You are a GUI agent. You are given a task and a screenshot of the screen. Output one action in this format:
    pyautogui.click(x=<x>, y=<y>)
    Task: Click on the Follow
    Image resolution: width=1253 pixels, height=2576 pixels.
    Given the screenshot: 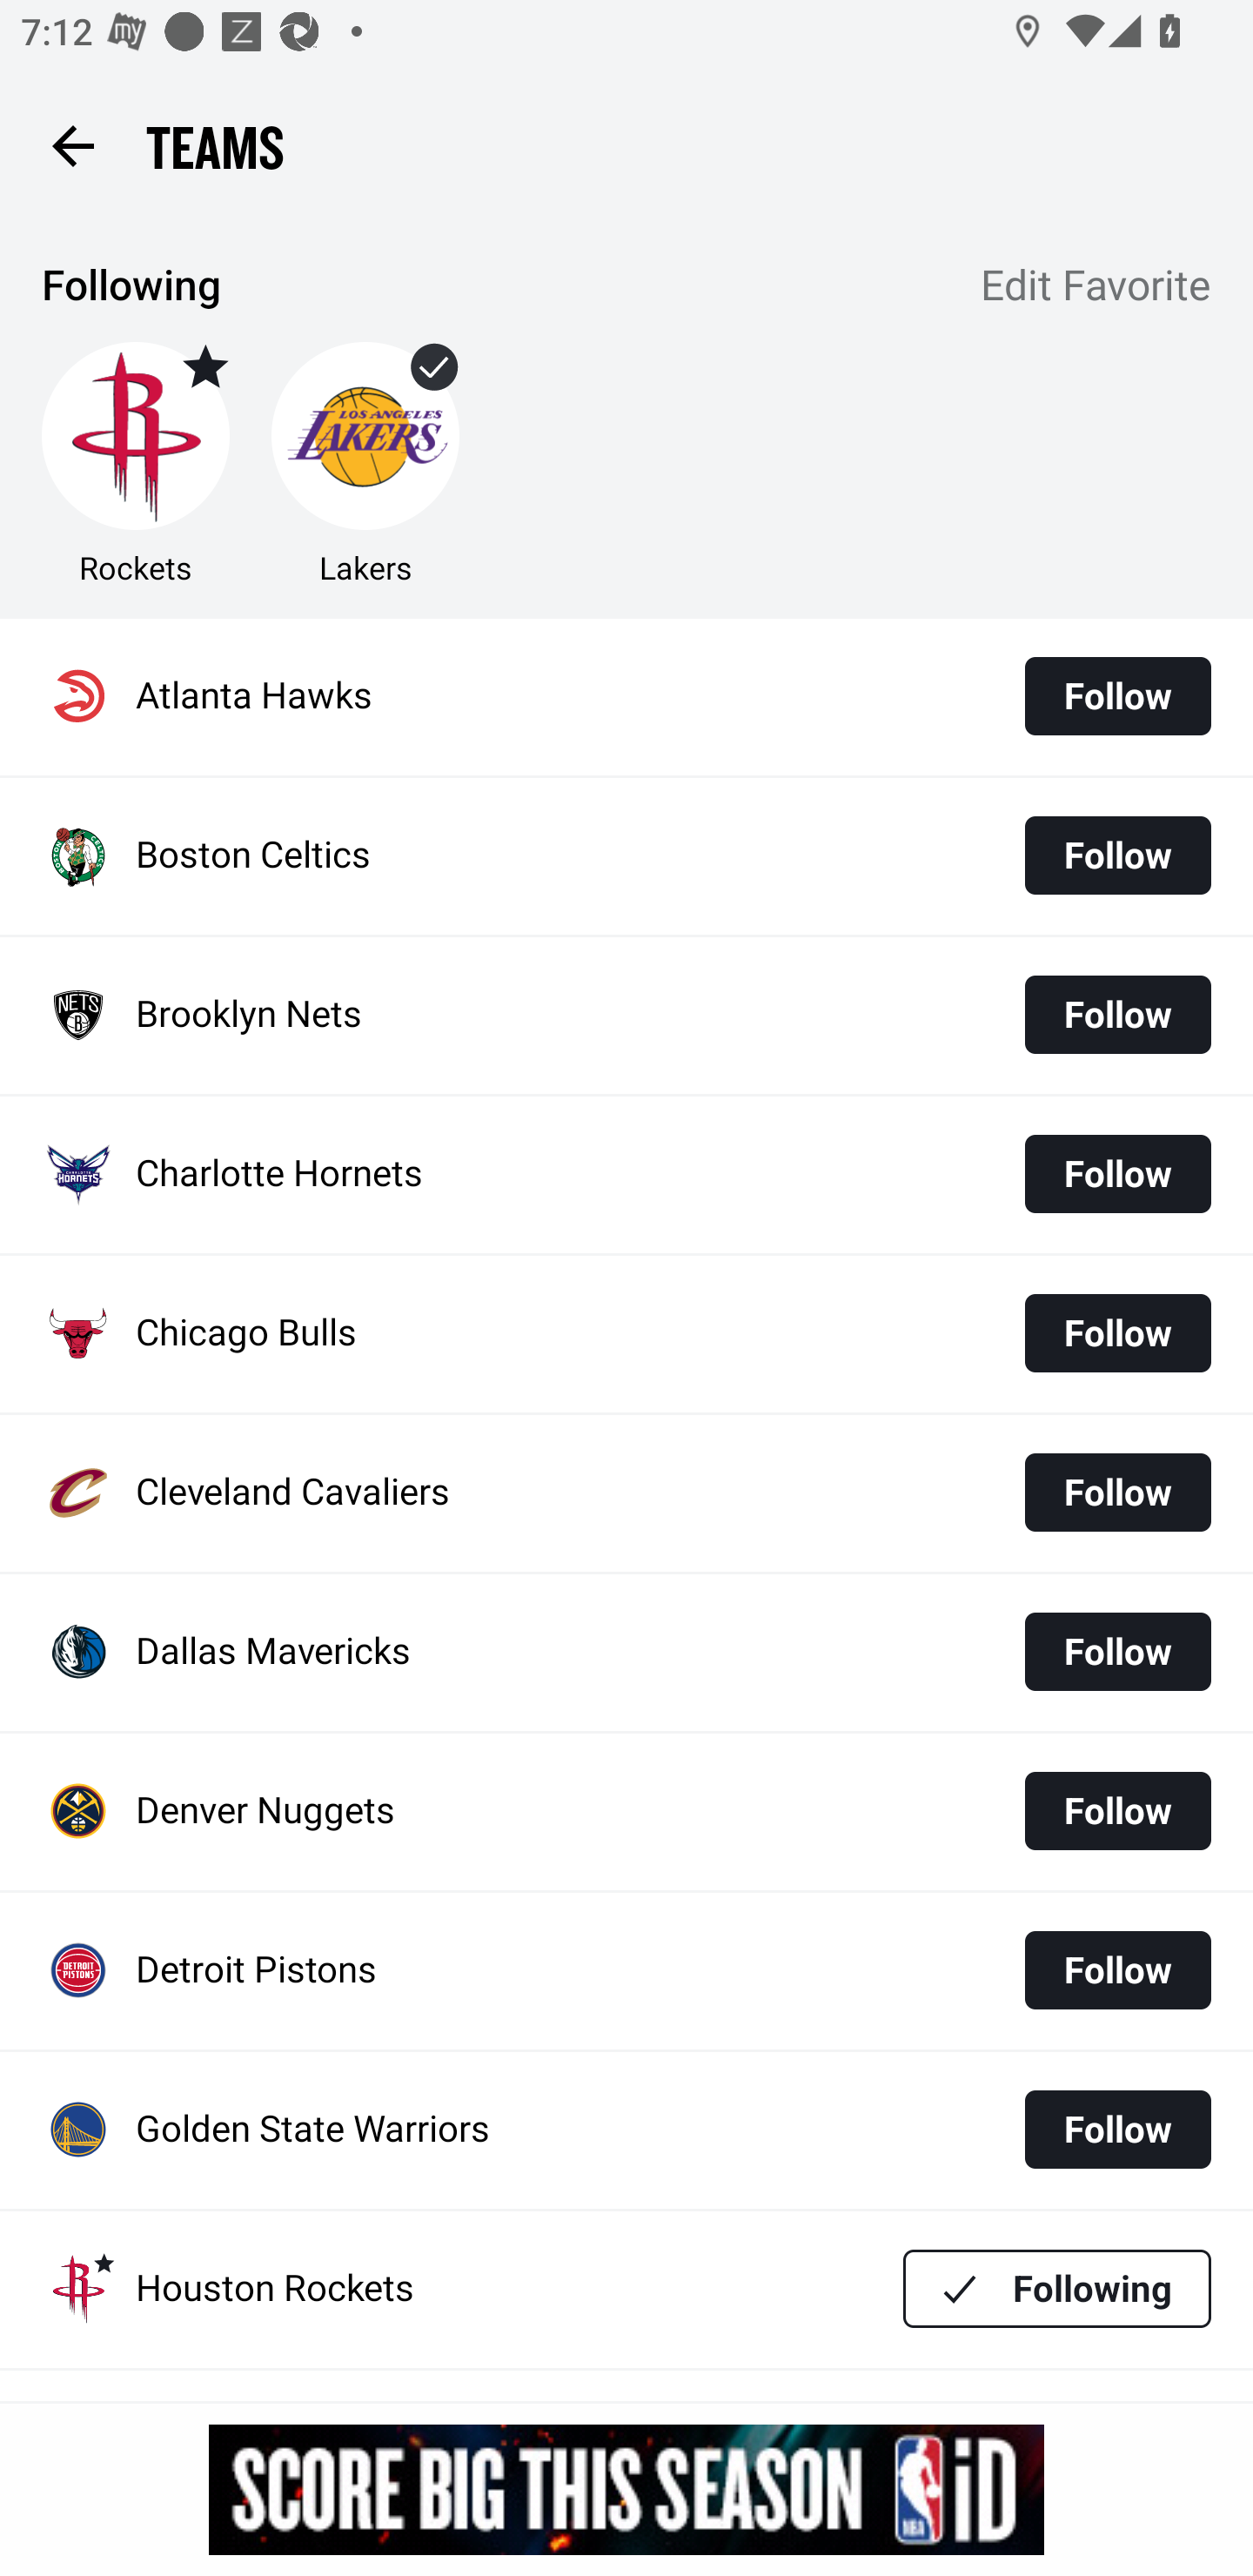 What is the action you would take?
    pyautogui.click(x=1117, y=1333)
    